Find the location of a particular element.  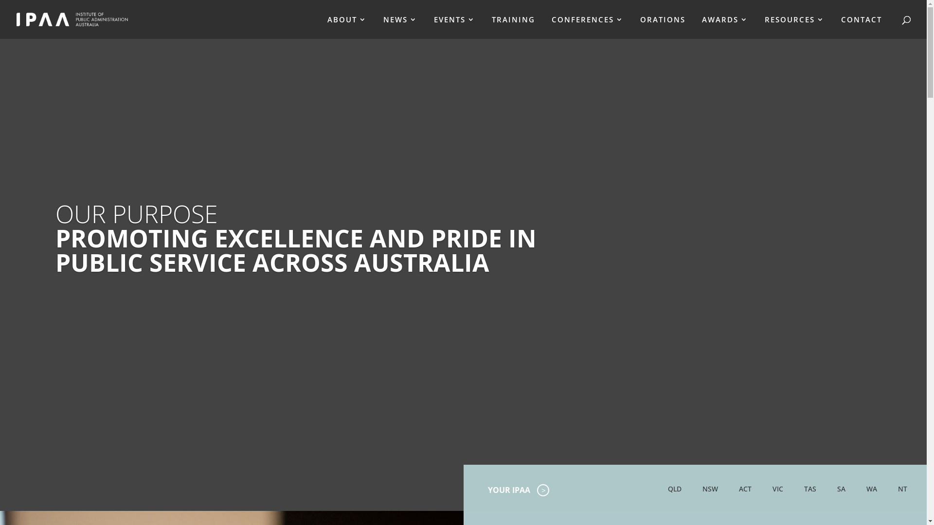

NSW is located at coordinates (710, 489).